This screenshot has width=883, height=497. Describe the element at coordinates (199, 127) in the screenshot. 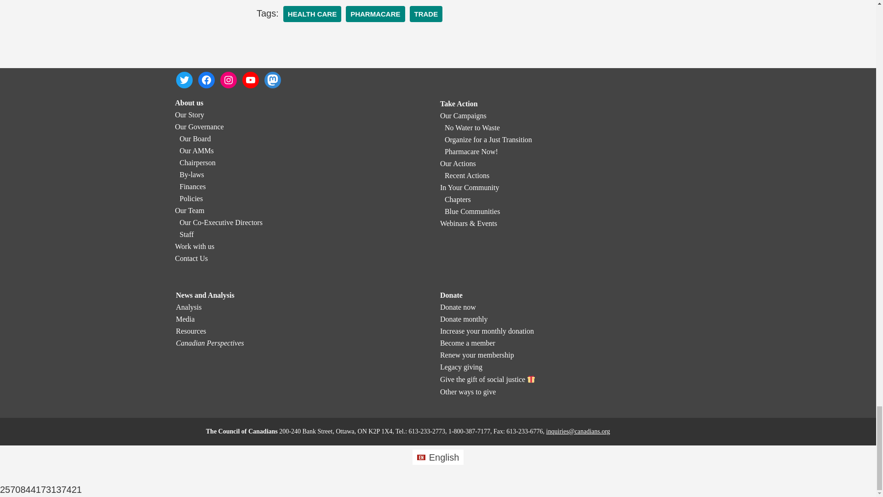

I see `Our Governance` at that location.